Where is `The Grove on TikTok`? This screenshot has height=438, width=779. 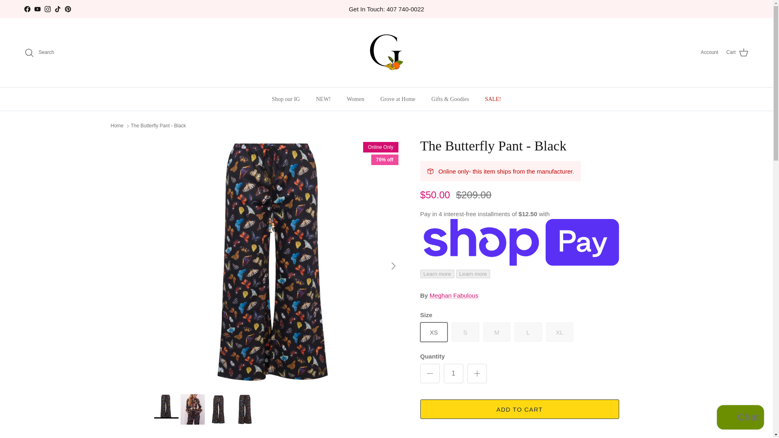
The Grove on TikTok is located at coordinates (58, 9).